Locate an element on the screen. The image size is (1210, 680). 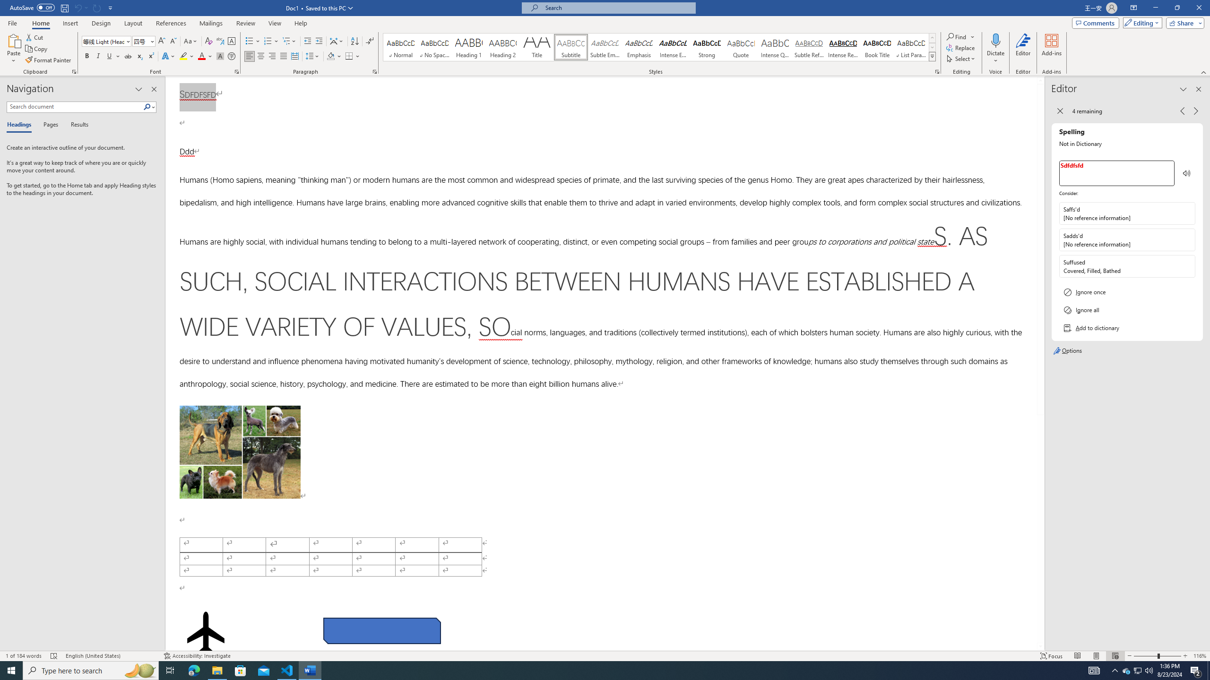
Layout is located at coordinates (133, 23).